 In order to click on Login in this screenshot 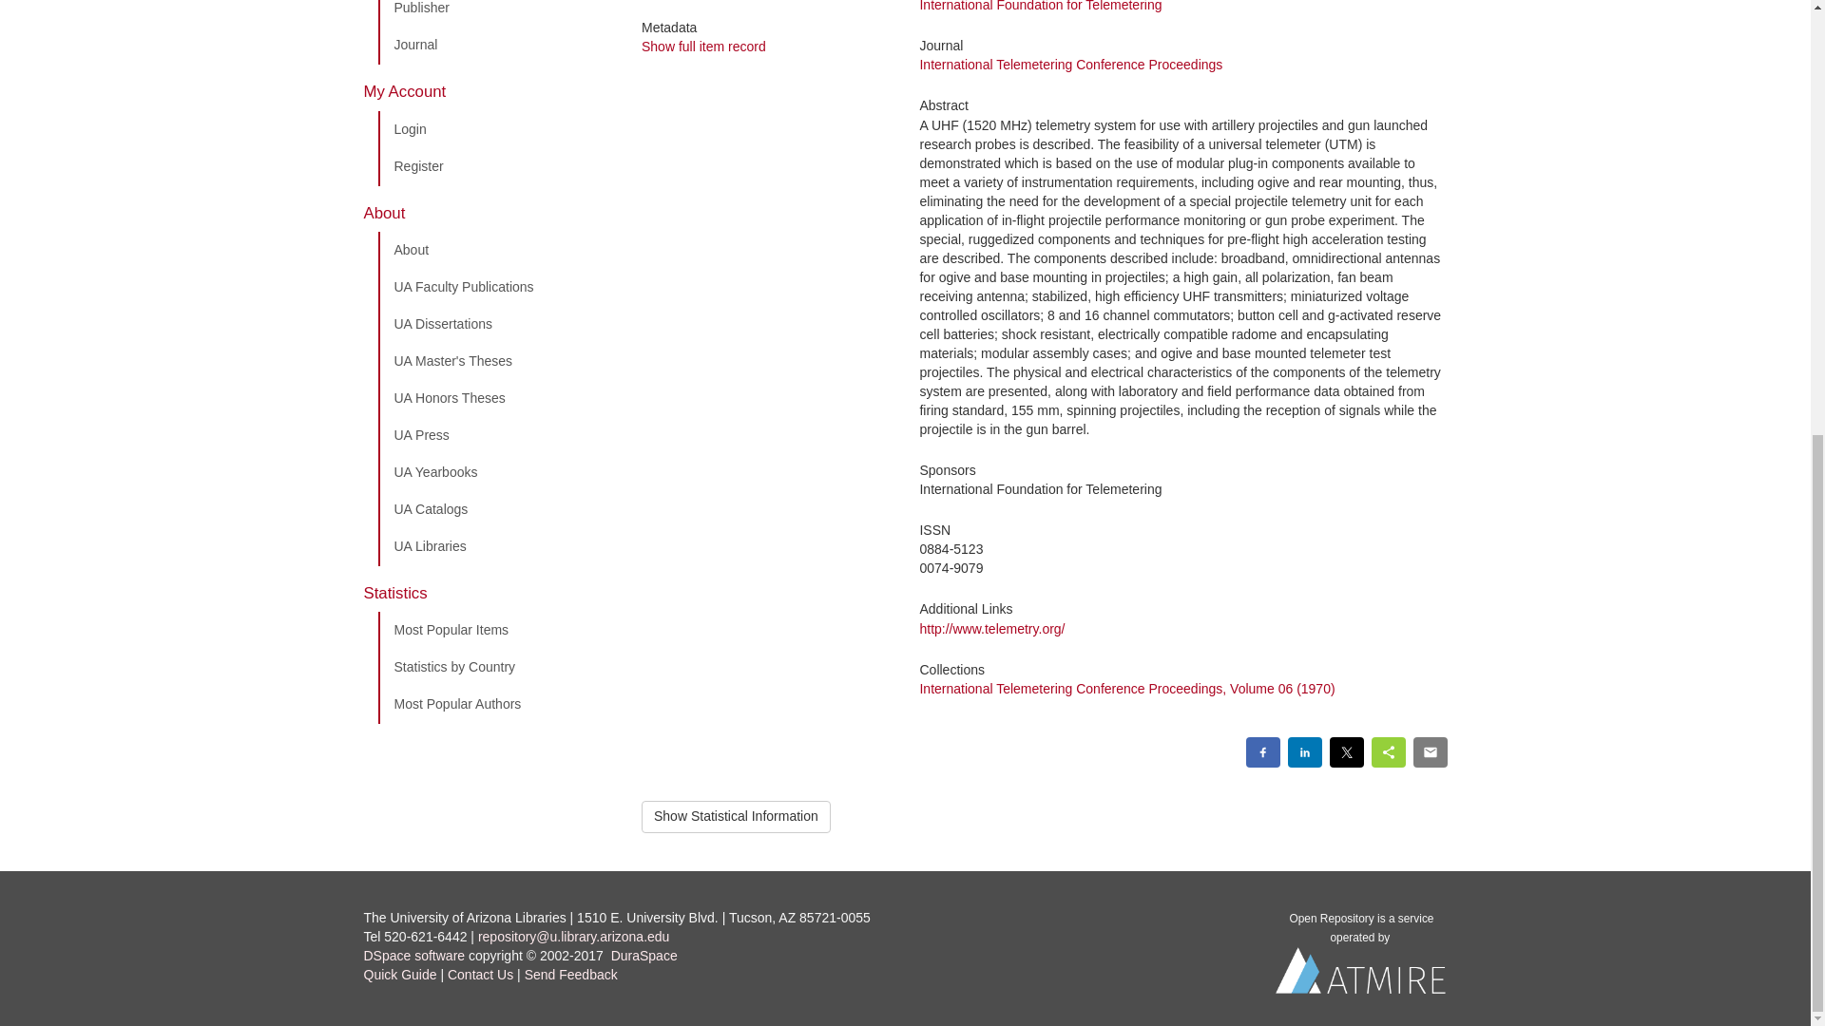, I will do `click(495, 129)`.